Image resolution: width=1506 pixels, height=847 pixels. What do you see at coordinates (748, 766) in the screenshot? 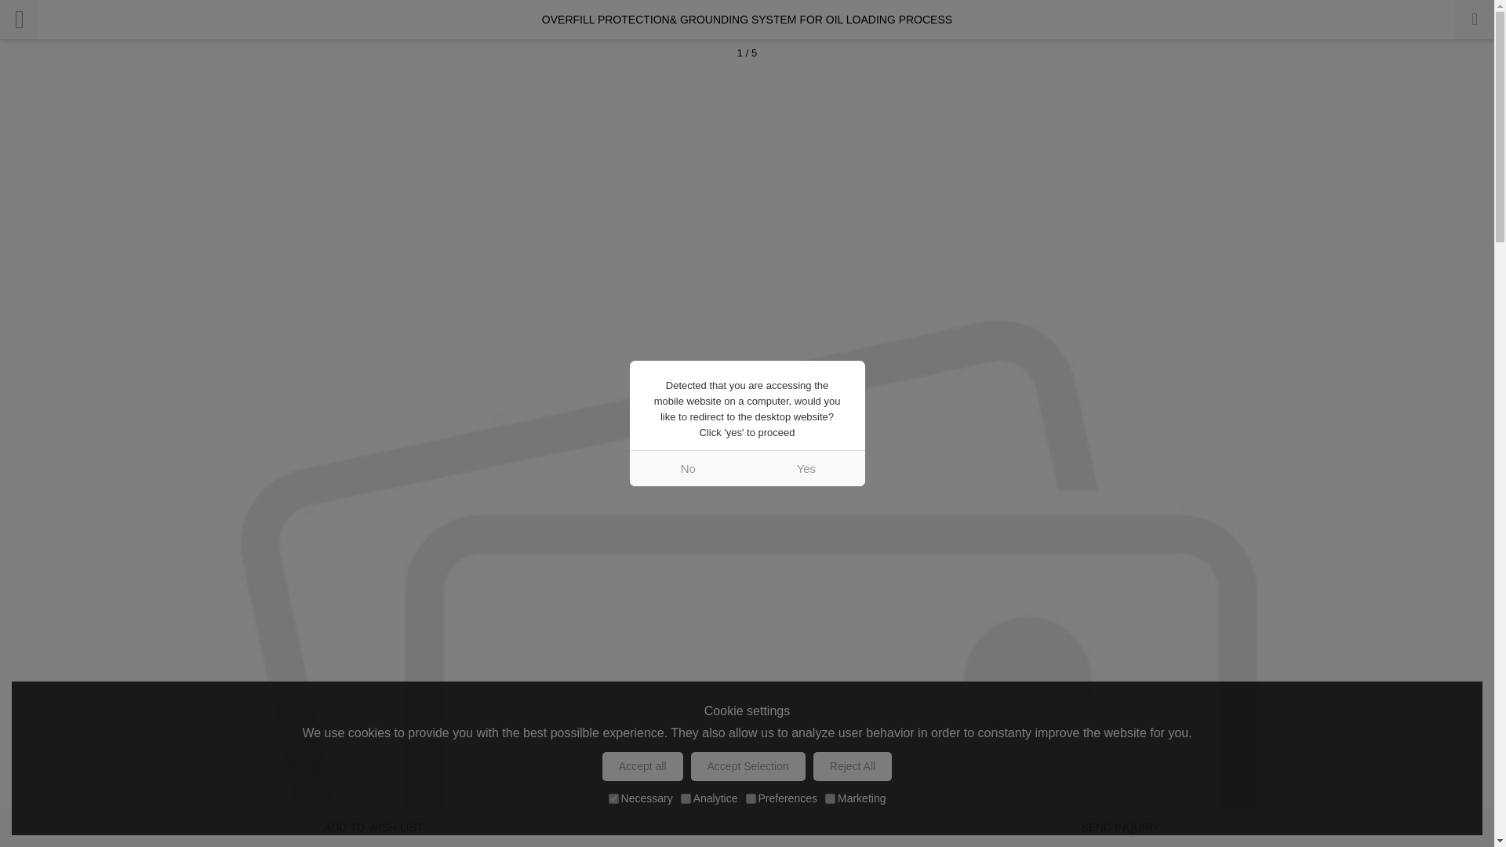
I see `Accept Selection` at bounding box center [748, 766].